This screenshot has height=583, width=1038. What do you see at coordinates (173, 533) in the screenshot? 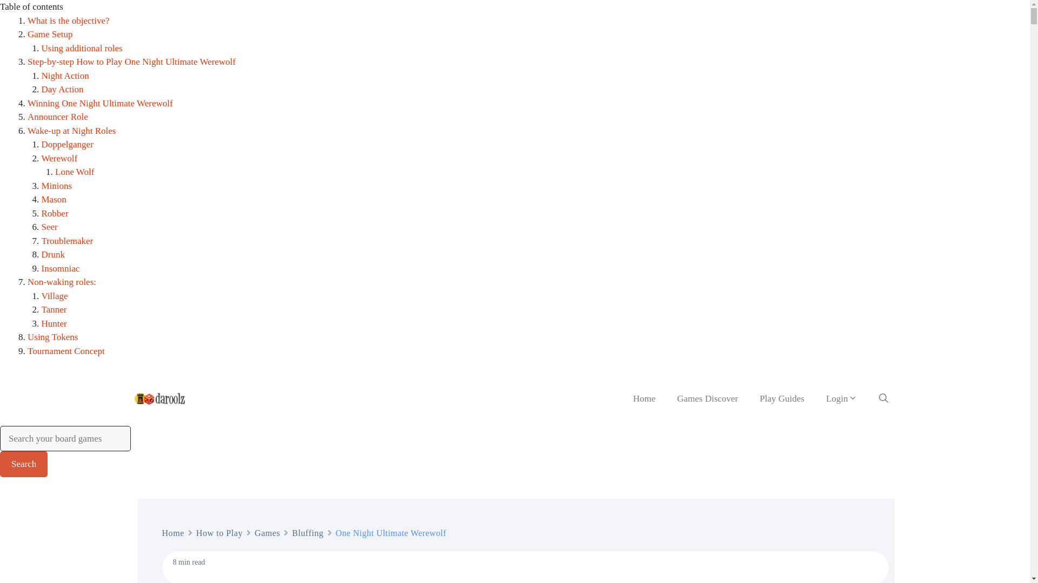
I see `Home` at bounding box center [173, 533].